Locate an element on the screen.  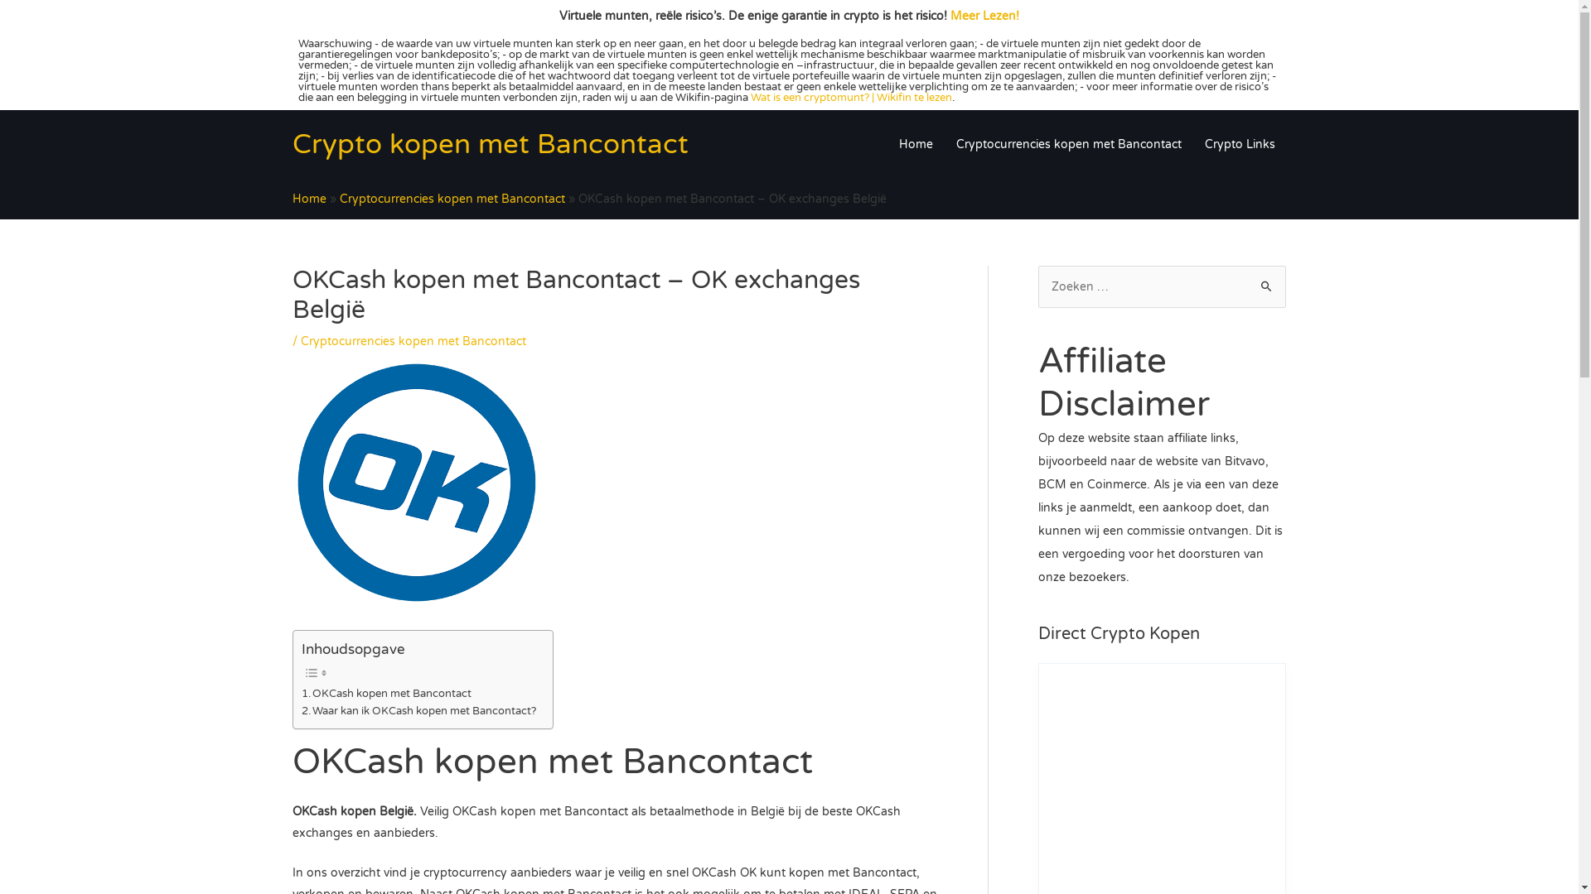
OKCash kopen met Bancontact is located at coordinates (387, 694).